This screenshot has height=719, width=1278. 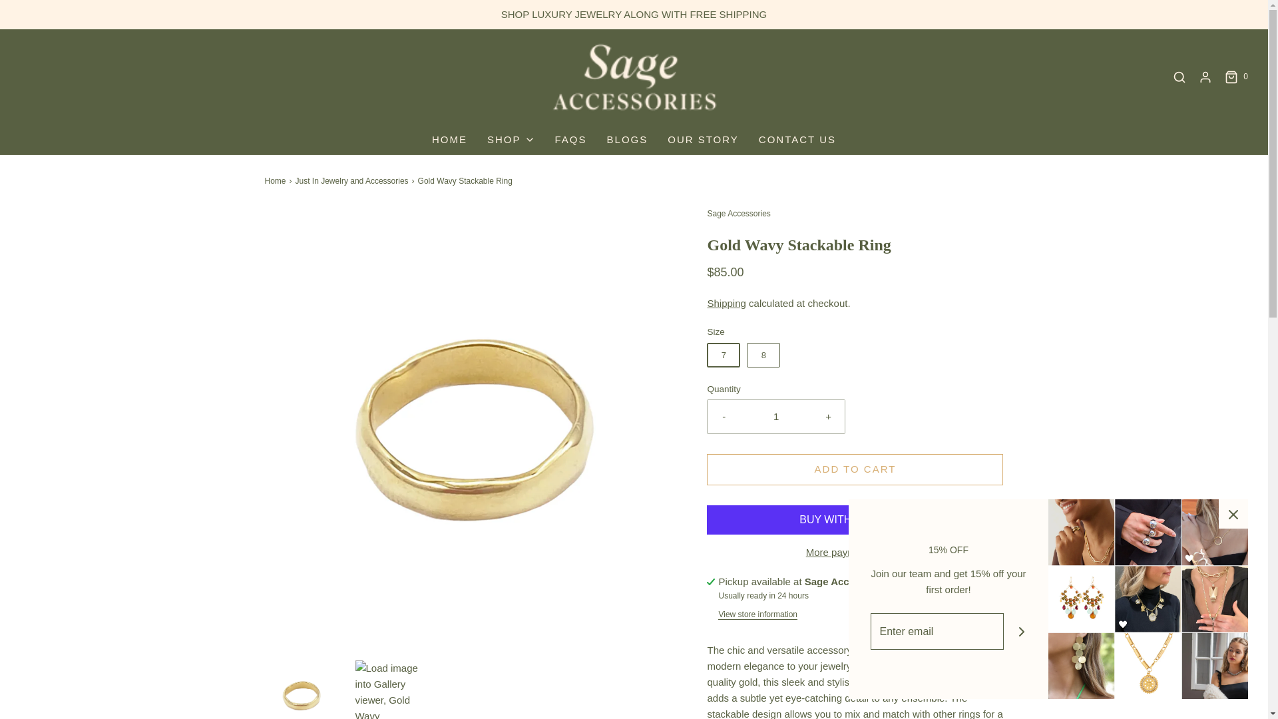 I want to click on Back to the frontpage, so click(x=277, y=181).